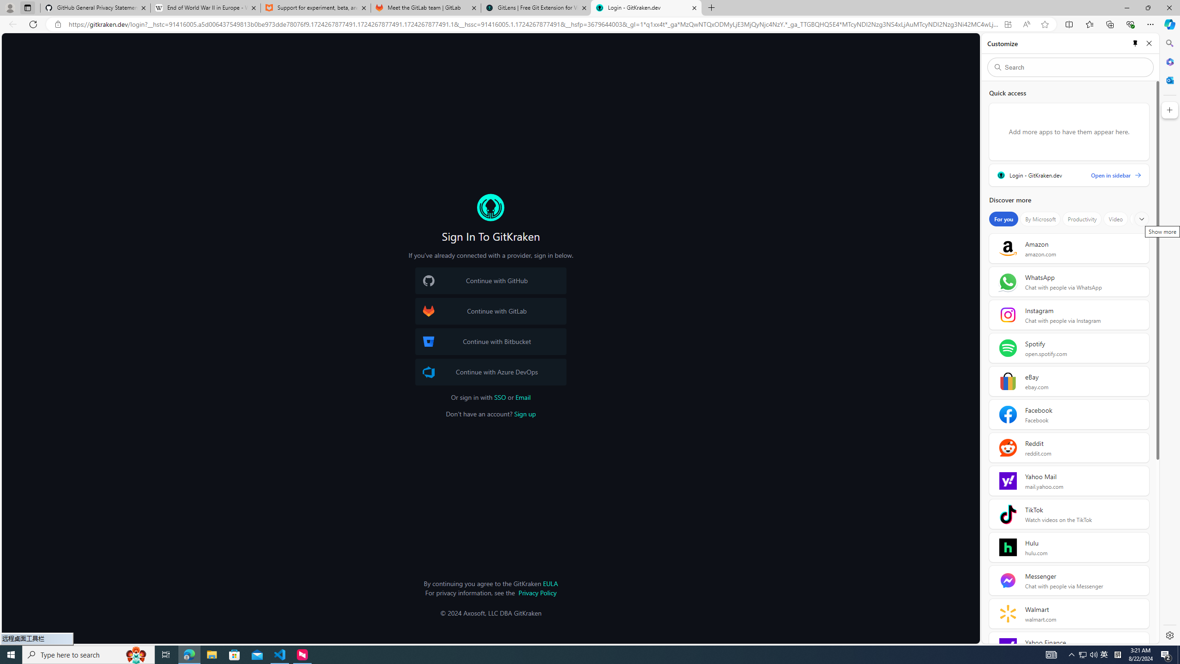  I want to click on App available. Install GitKraken.dev, so click(1008, 24).